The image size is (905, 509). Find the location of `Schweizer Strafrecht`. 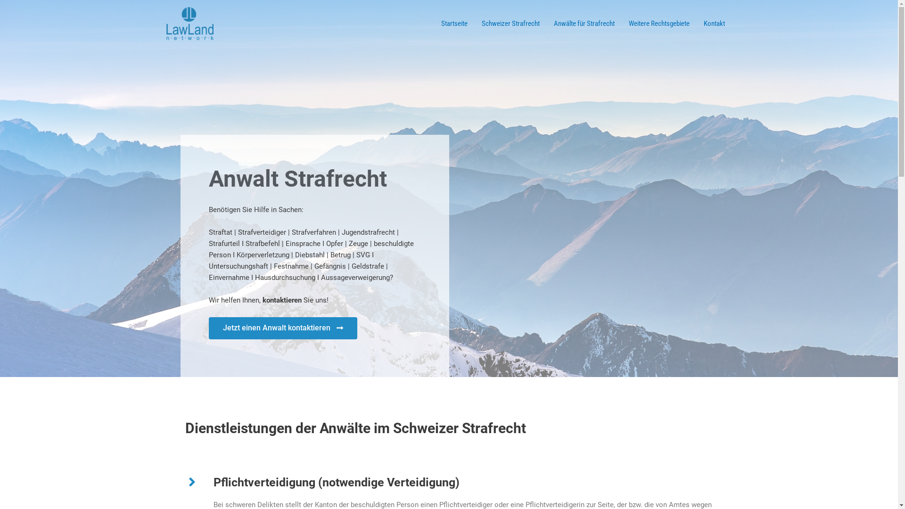

Schweizer Strafrecht is located at coordinates (510, 24).